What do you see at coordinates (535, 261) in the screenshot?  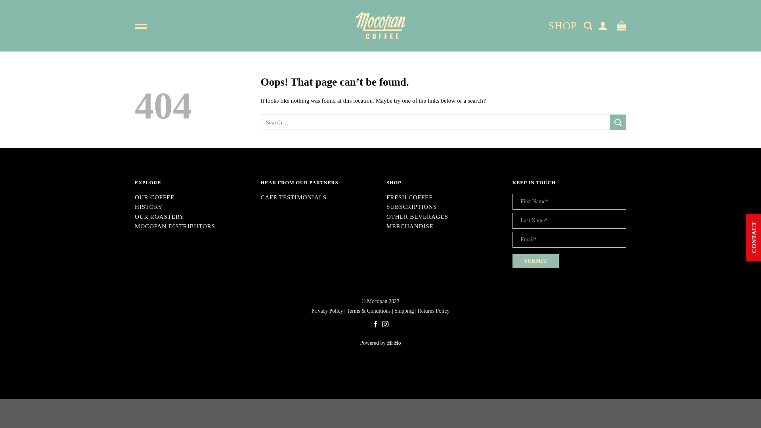 I see `SUBMIT` at bounding box center [535, 261].